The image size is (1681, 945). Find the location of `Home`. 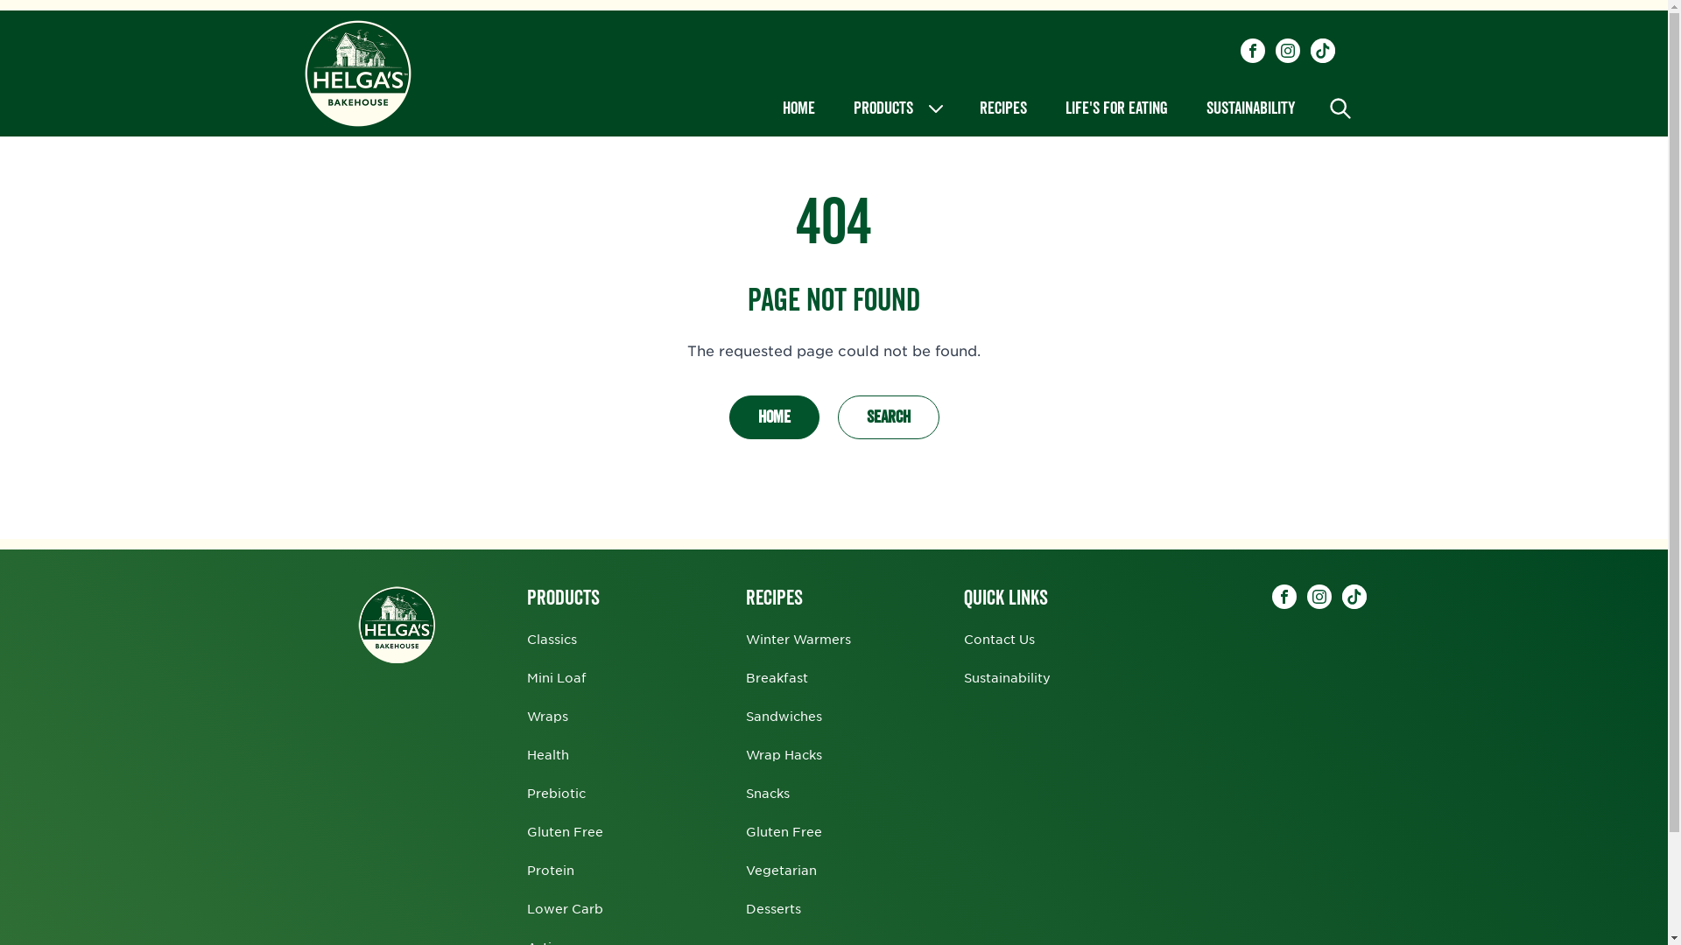

Home is located at coordinates (774, 417).